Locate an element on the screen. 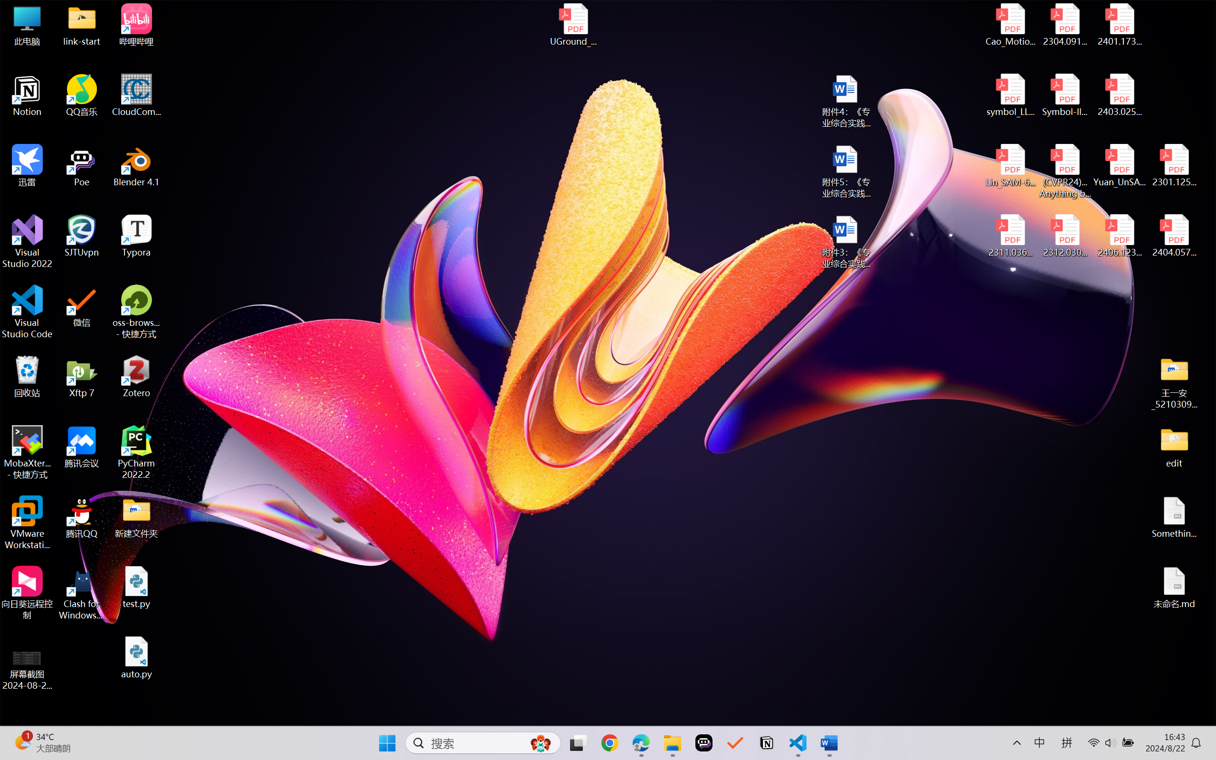  2406.12373v2.pdf is located at coordinates (1119, 236).